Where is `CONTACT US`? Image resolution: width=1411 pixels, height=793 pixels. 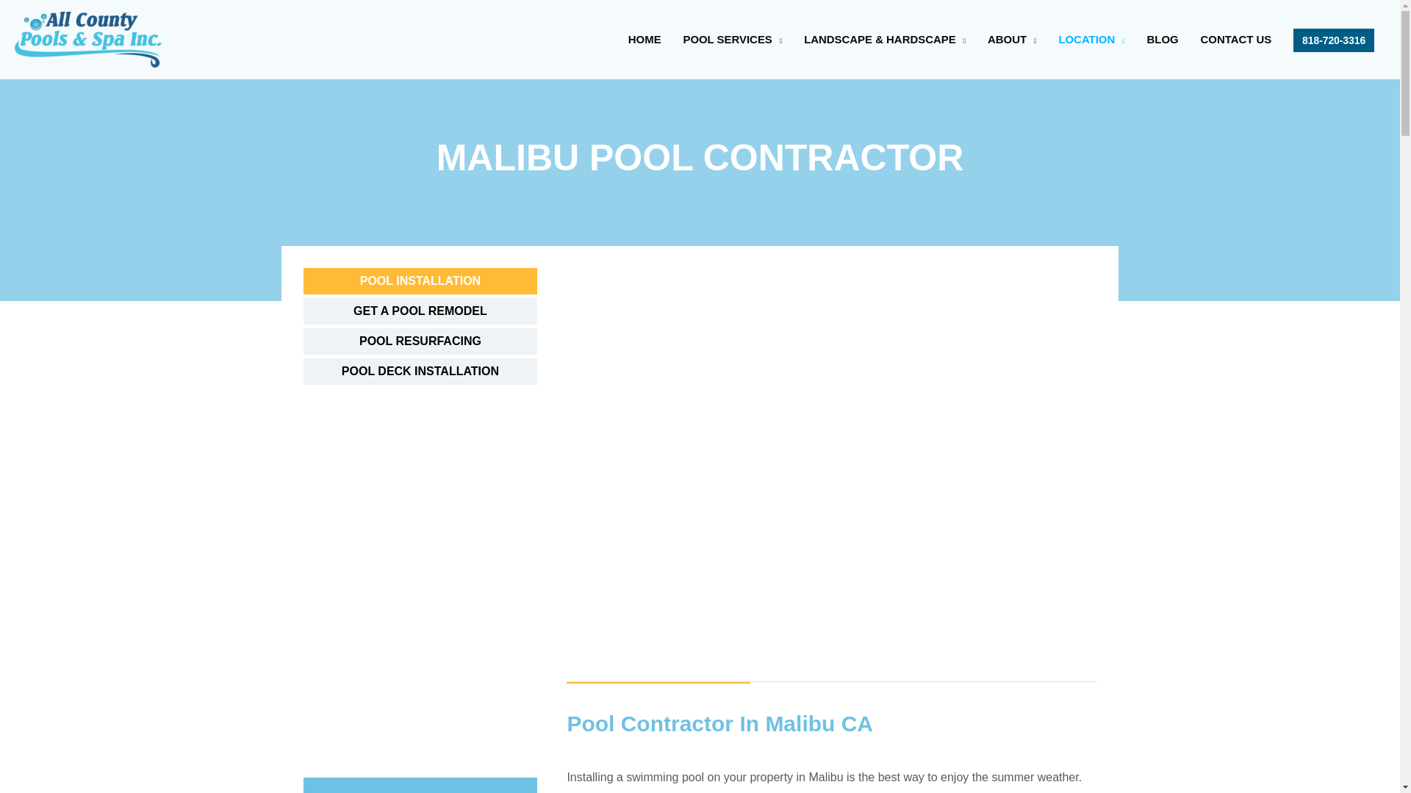 CONTACT US is located at coordinates (1236, 40).